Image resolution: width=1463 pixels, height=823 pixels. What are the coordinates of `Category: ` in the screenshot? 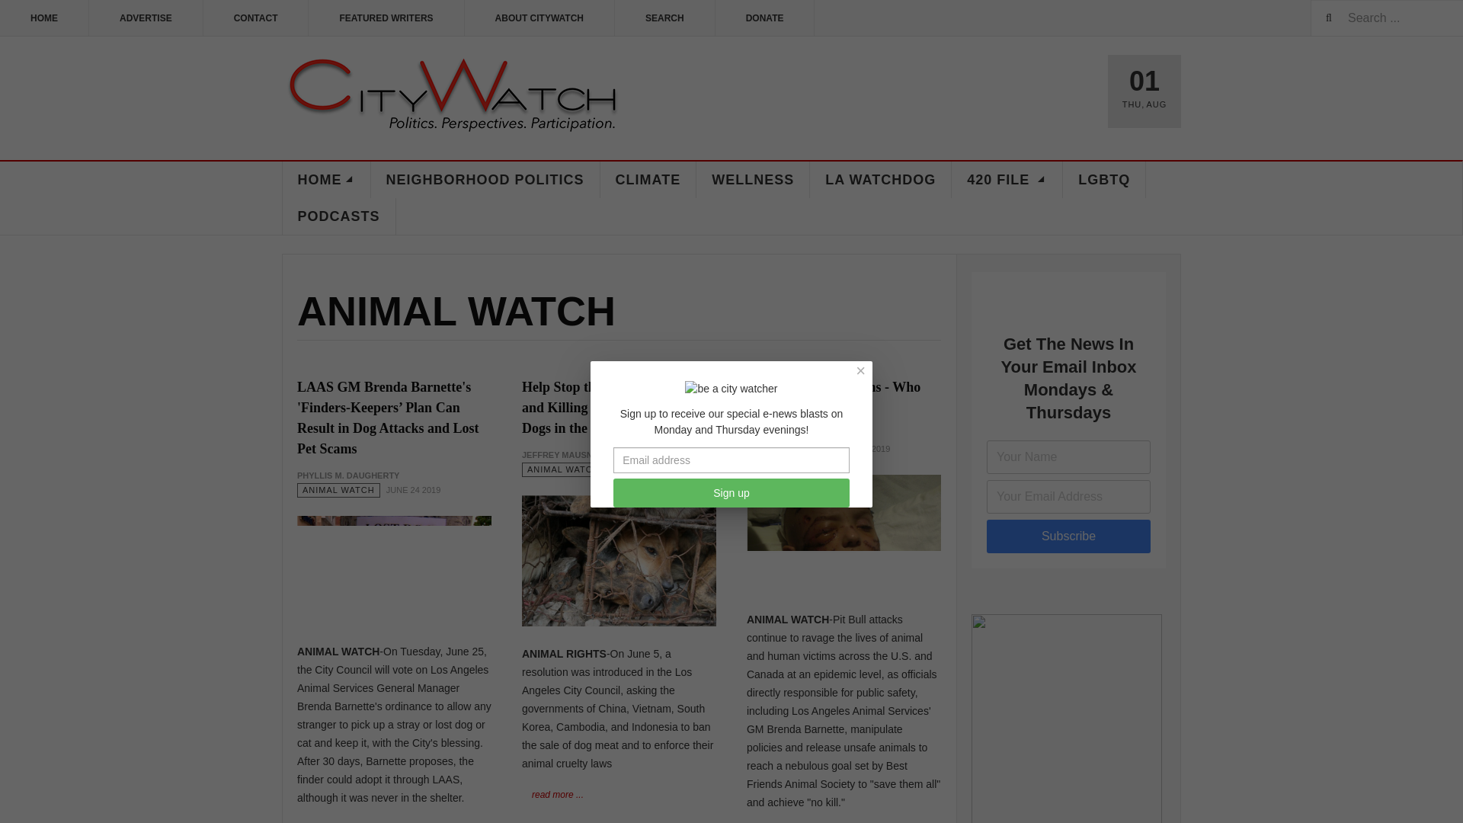 It's located at (788, 449).